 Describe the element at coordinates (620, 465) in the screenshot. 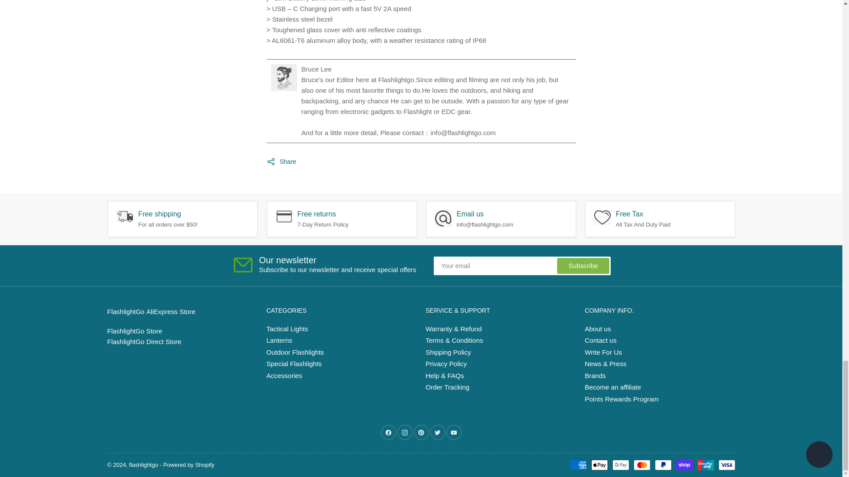

I see `Google Pay` at that location.